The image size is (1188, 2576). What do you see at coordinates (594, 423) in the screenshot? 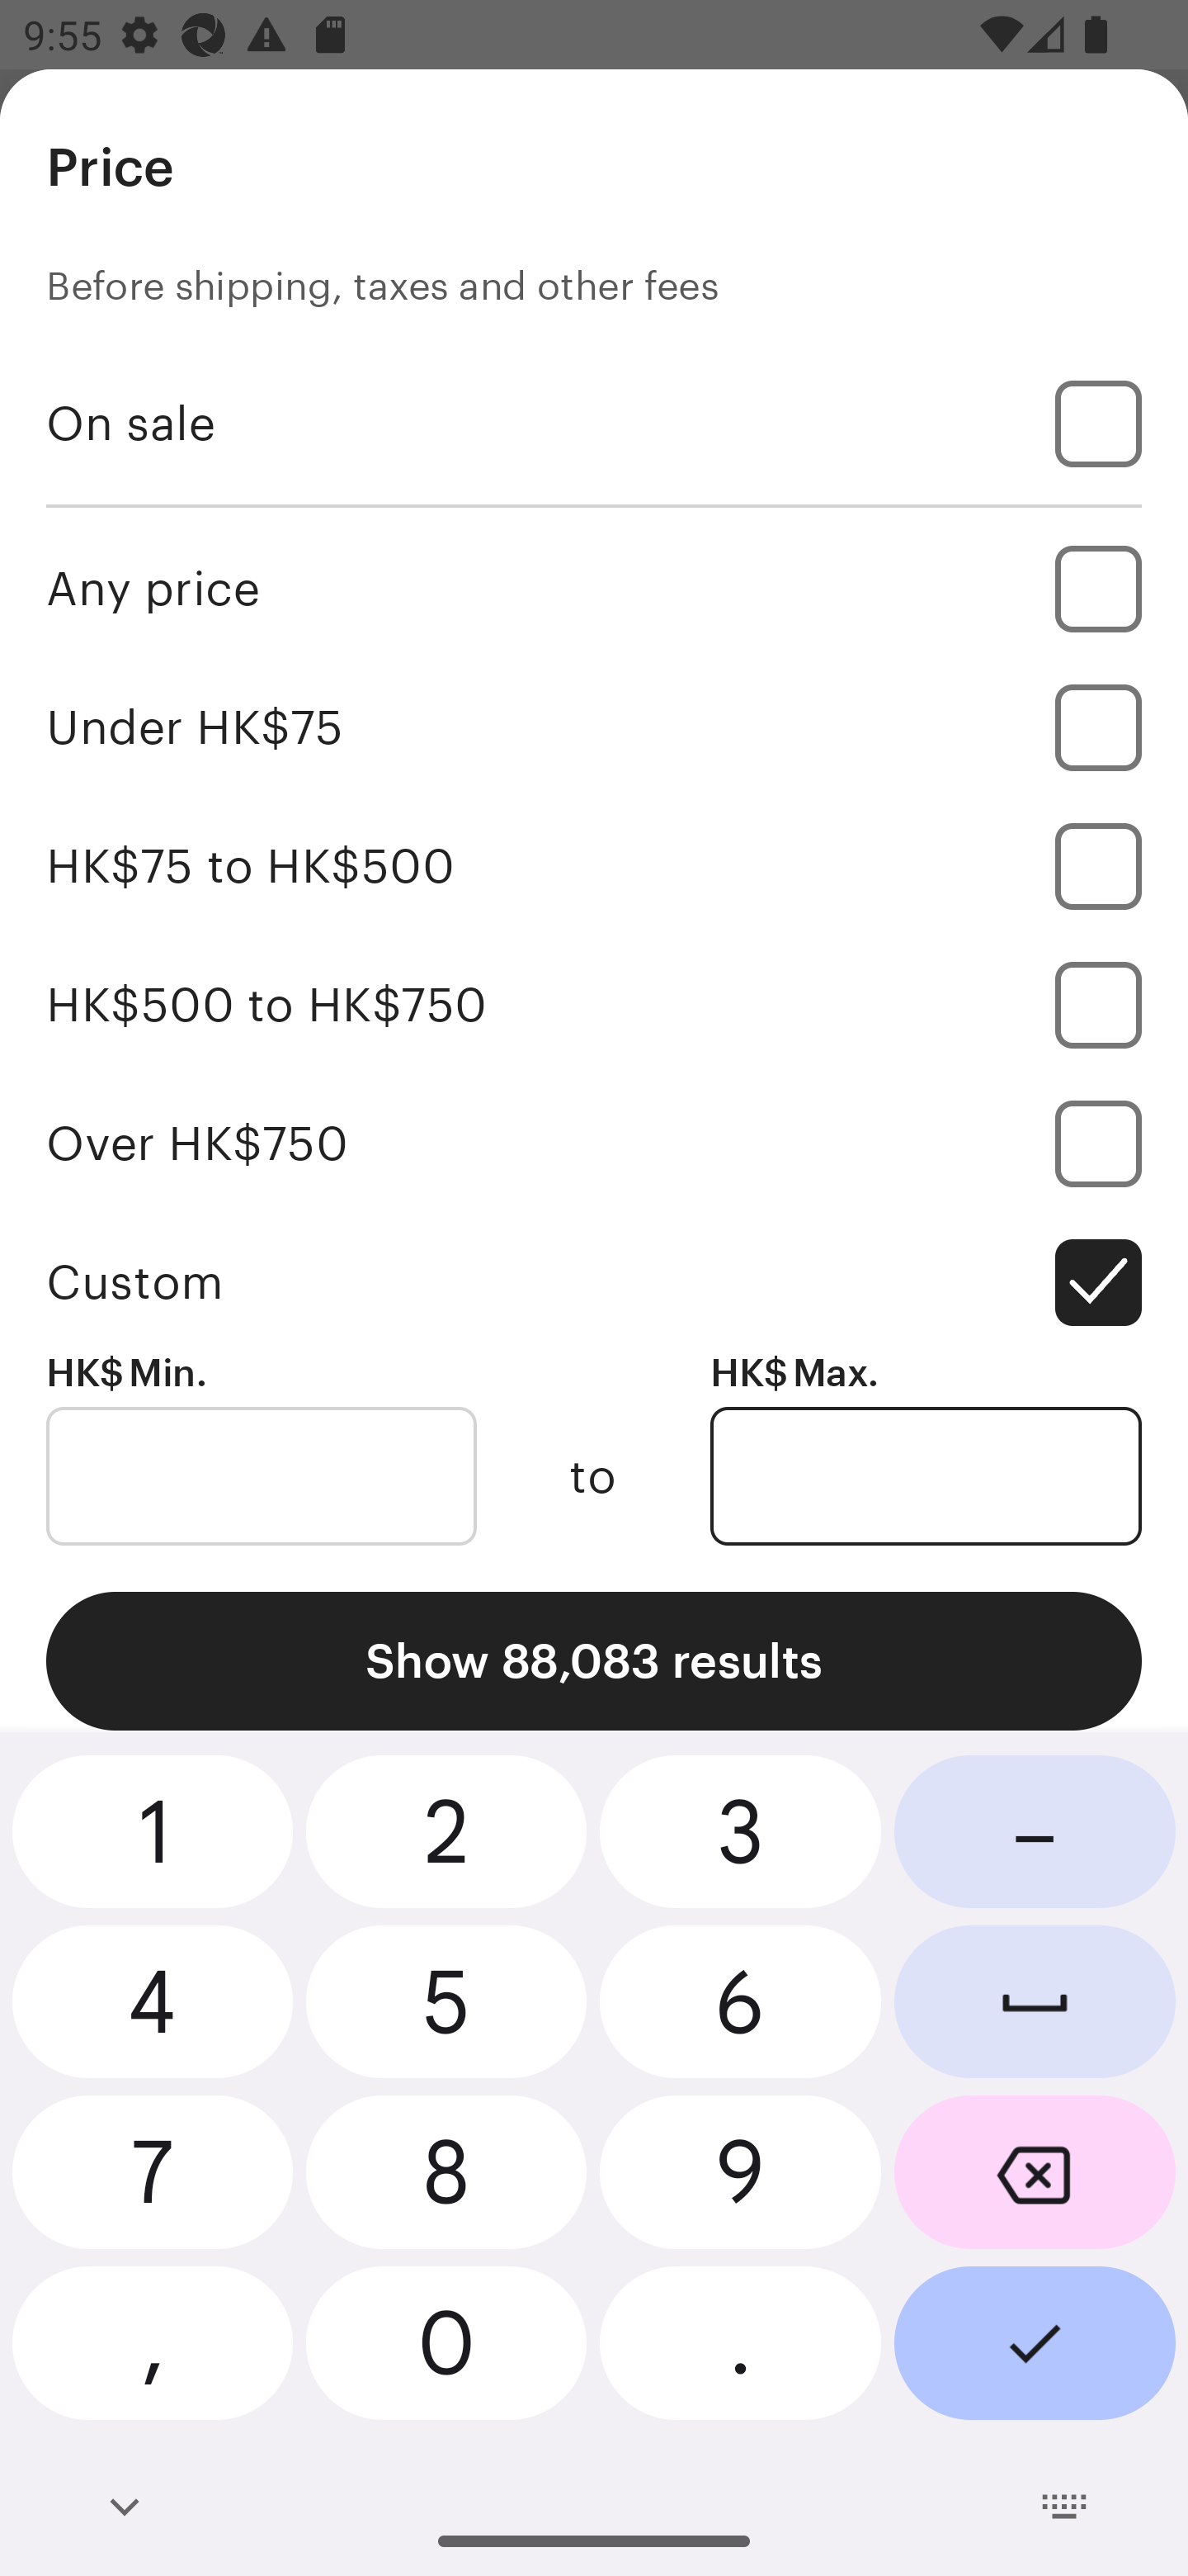
I see `On sale` at bounding box center [594, 423].